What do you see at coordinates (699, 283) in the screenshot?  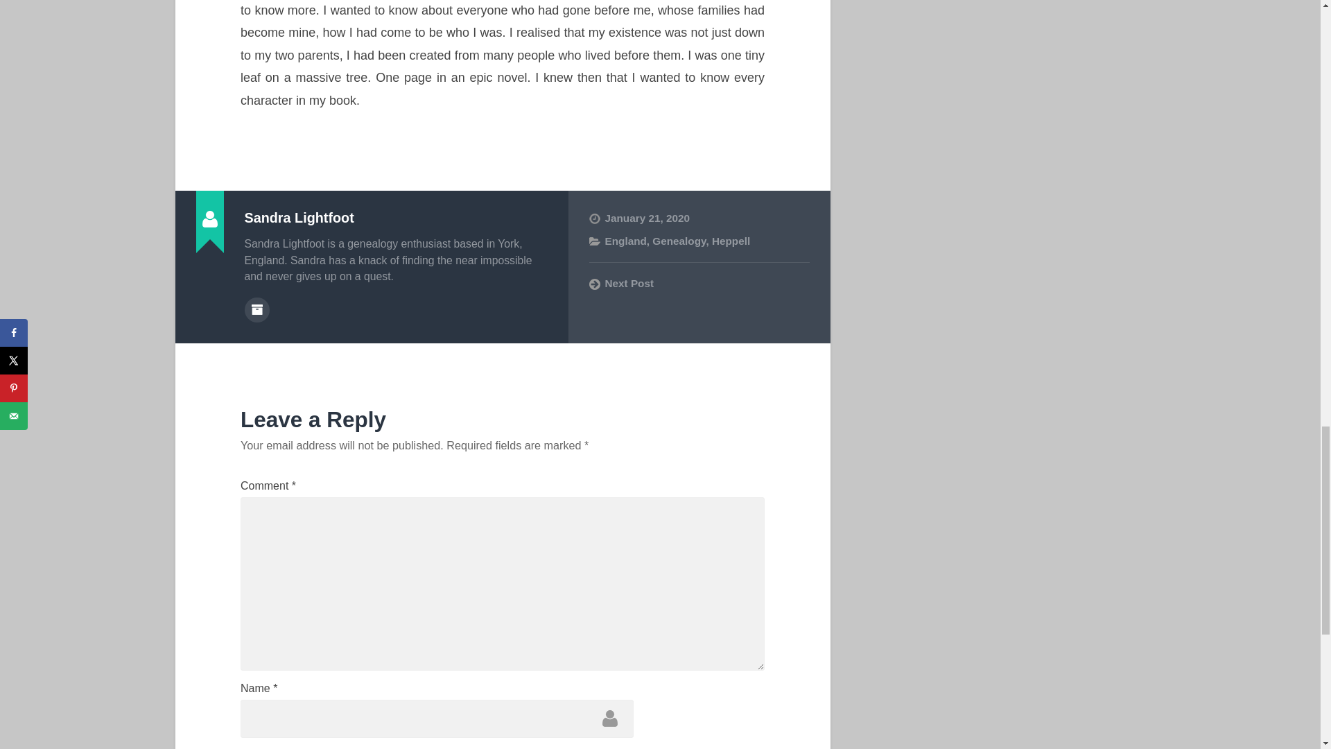 I see `Next Post` at bounding box center [699, 283].